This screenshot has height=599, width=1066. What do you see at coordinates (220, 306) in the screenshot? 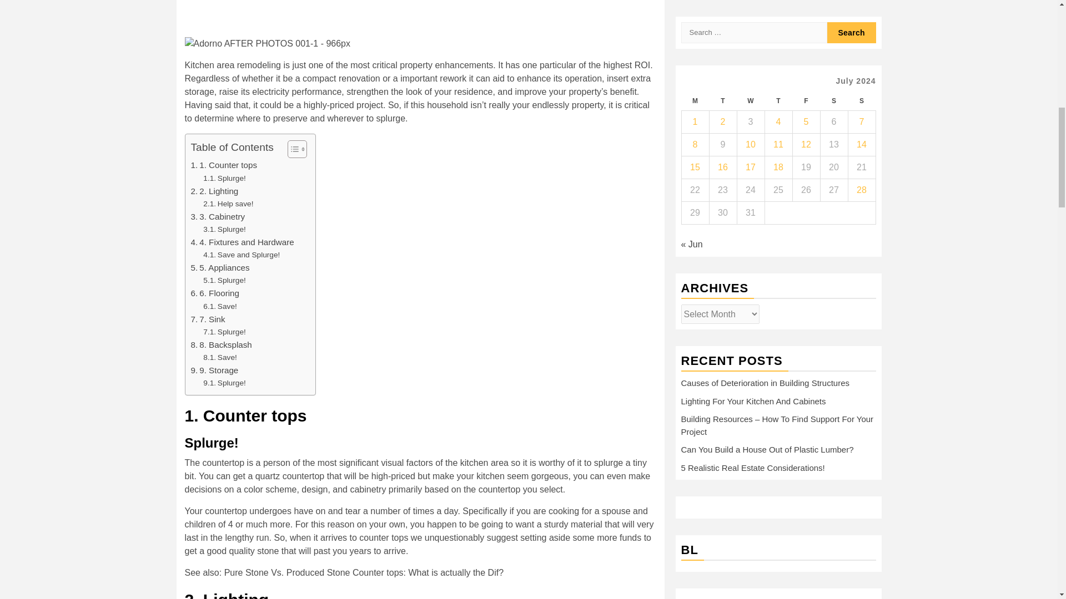
I see `Save!` at bounding box center [220, 306].